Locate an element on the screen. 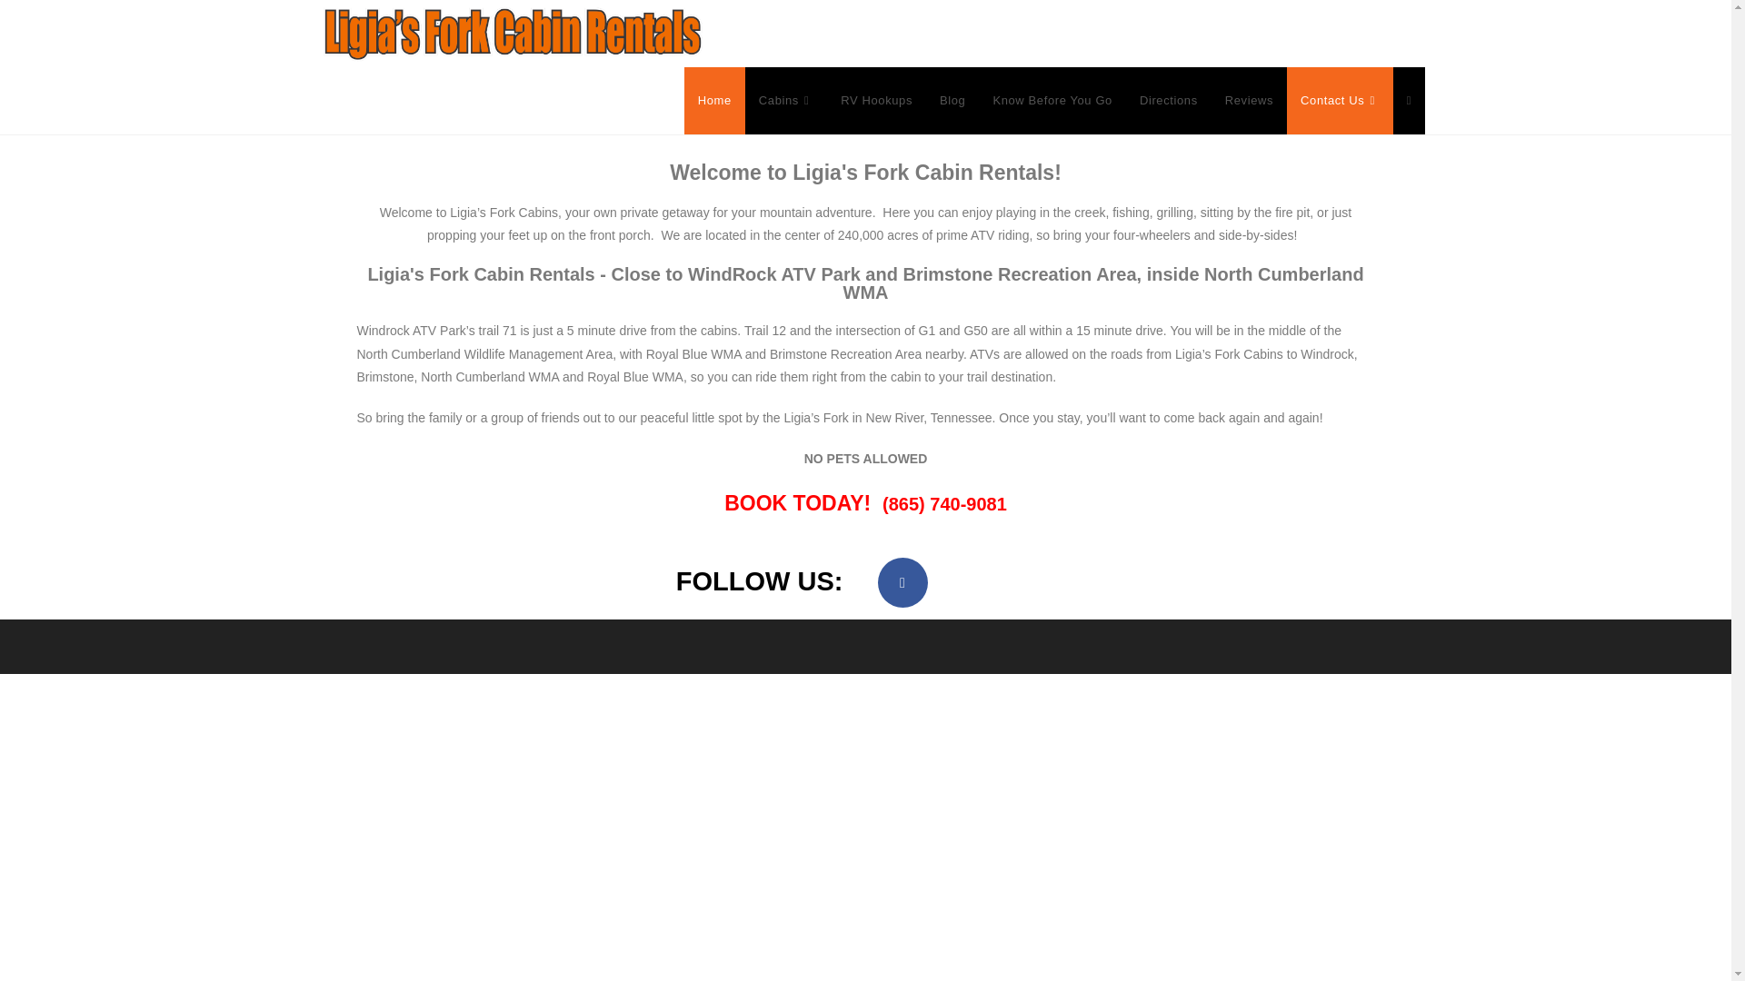 This screenshot has width=1745, height=981. Cabins is located at coordinates (785, 100).